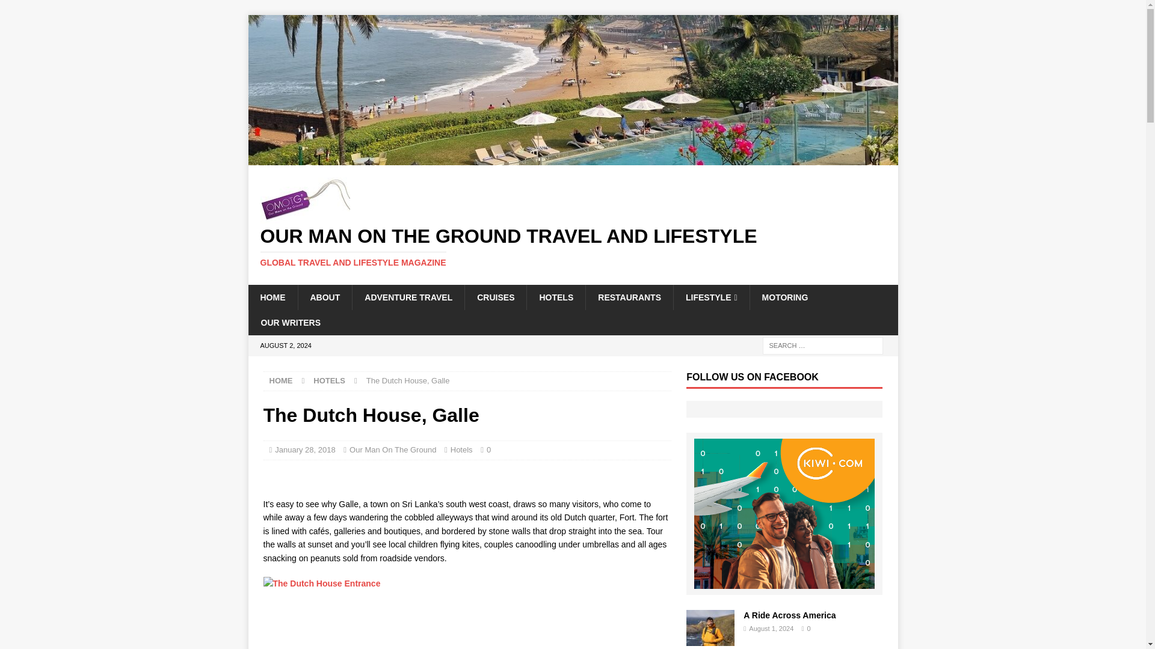 The height and width of the screenshot is (649, 1155). I want to click on CRUISES, so click(495, 297).